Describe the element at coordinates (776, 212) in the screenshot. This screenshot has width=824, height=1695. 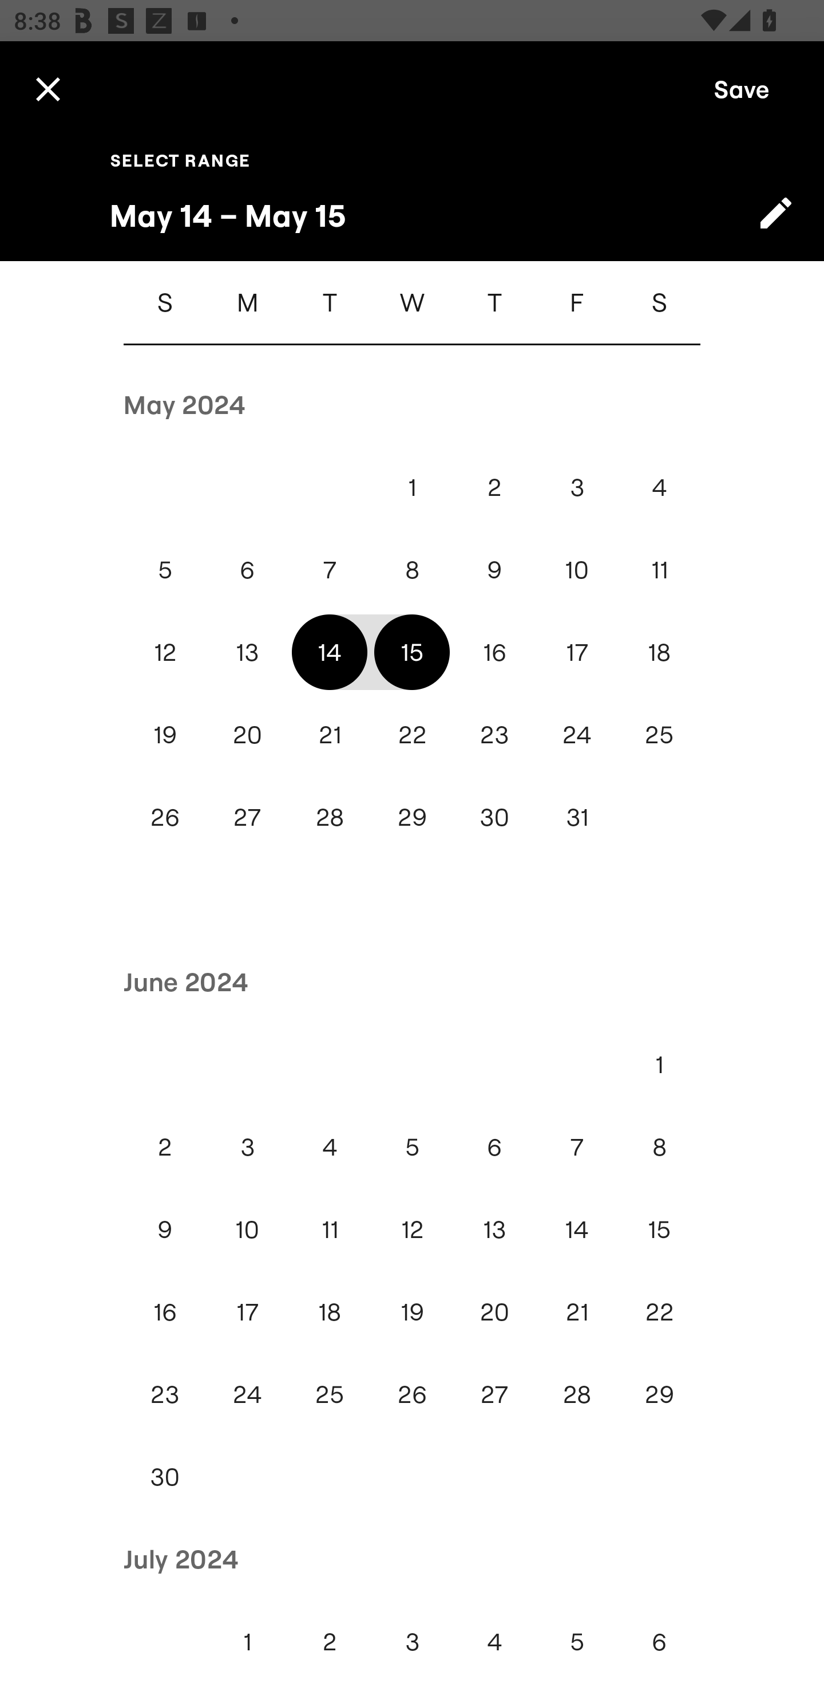
I see `Switch to text input mode` at that location.